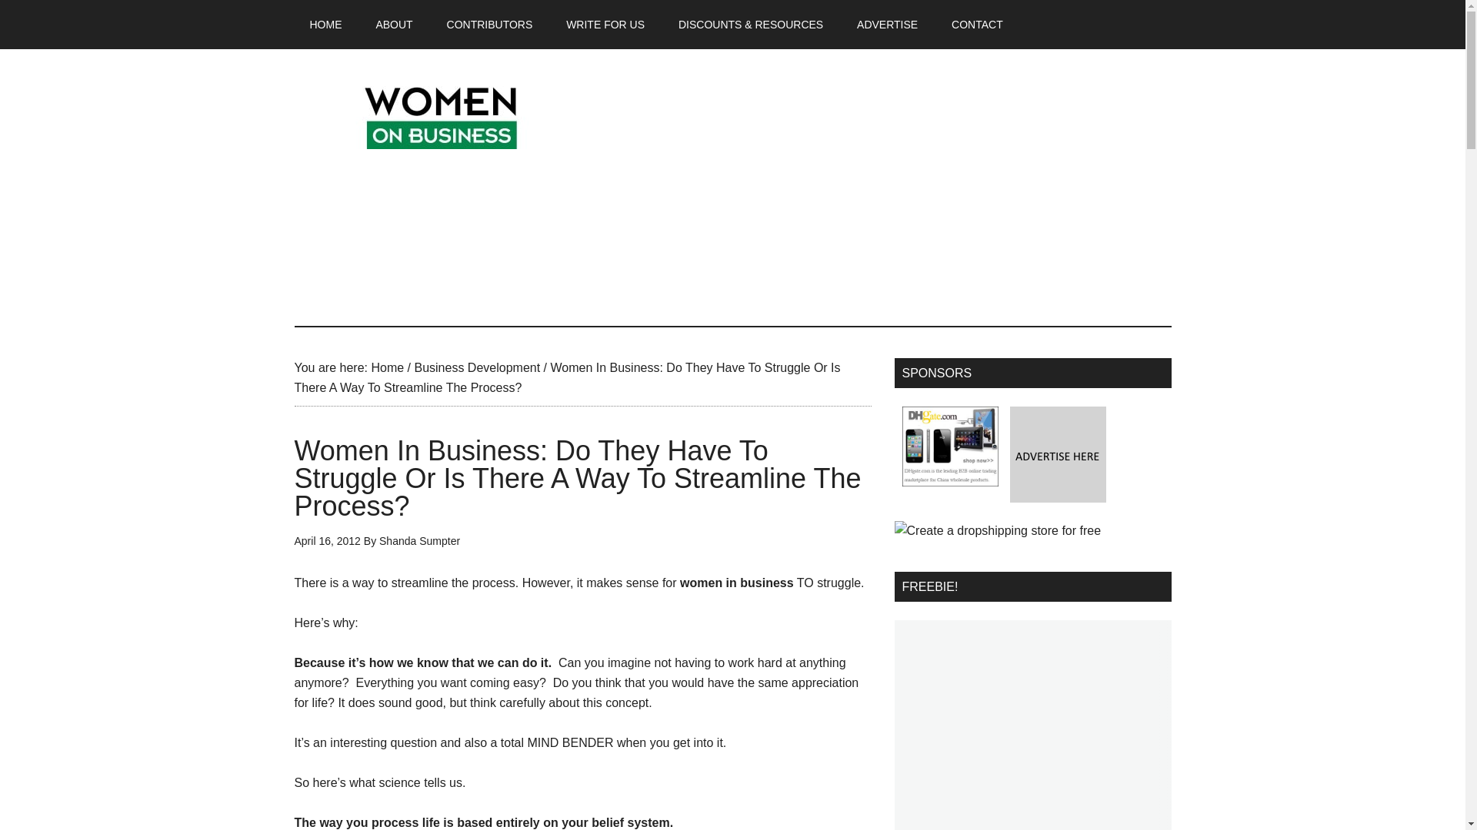 This screenshot has width=1477, height=830. Describe the element at coordinates (440, 114) in the screenshot. I see `Women on Business` at that location.